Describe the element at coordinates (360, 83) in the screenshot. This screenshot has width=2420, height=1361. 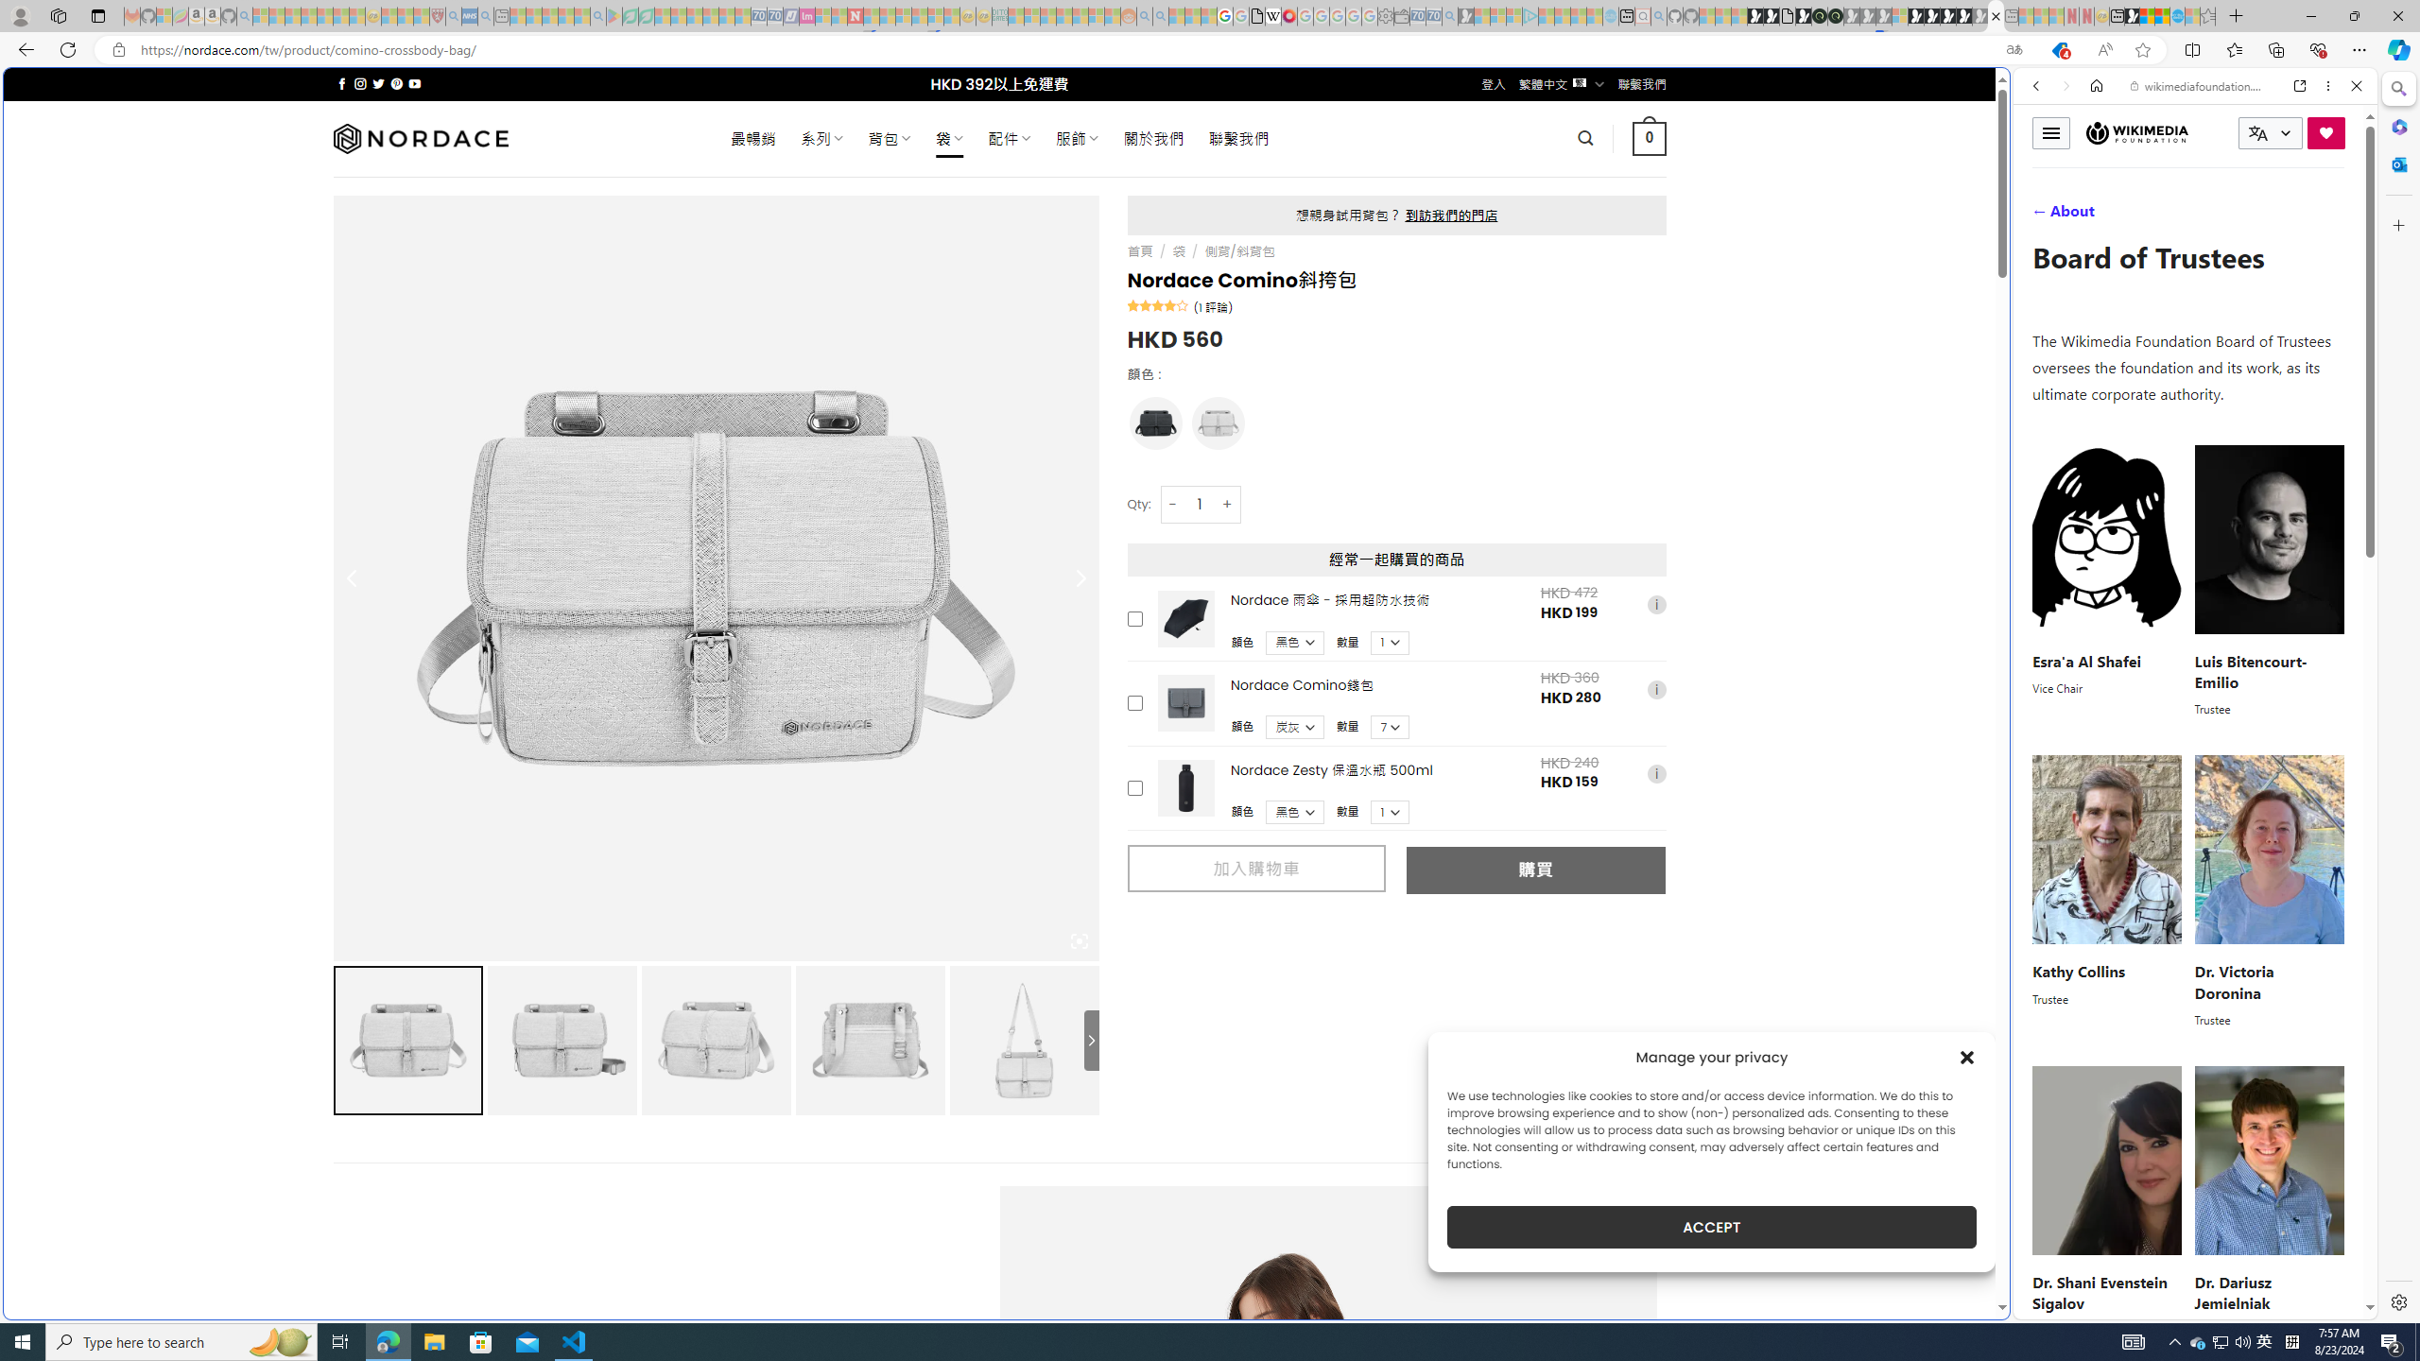
I see `Follow on Instagram` at that location.